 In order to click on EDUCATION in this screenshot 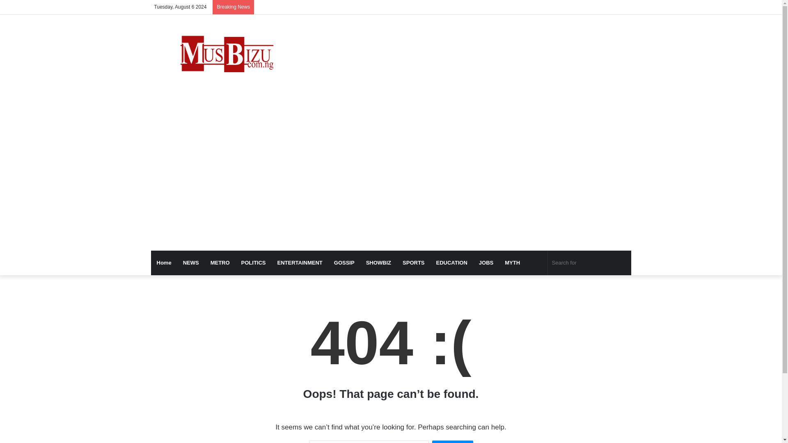, I will do `click(451, 263)`.